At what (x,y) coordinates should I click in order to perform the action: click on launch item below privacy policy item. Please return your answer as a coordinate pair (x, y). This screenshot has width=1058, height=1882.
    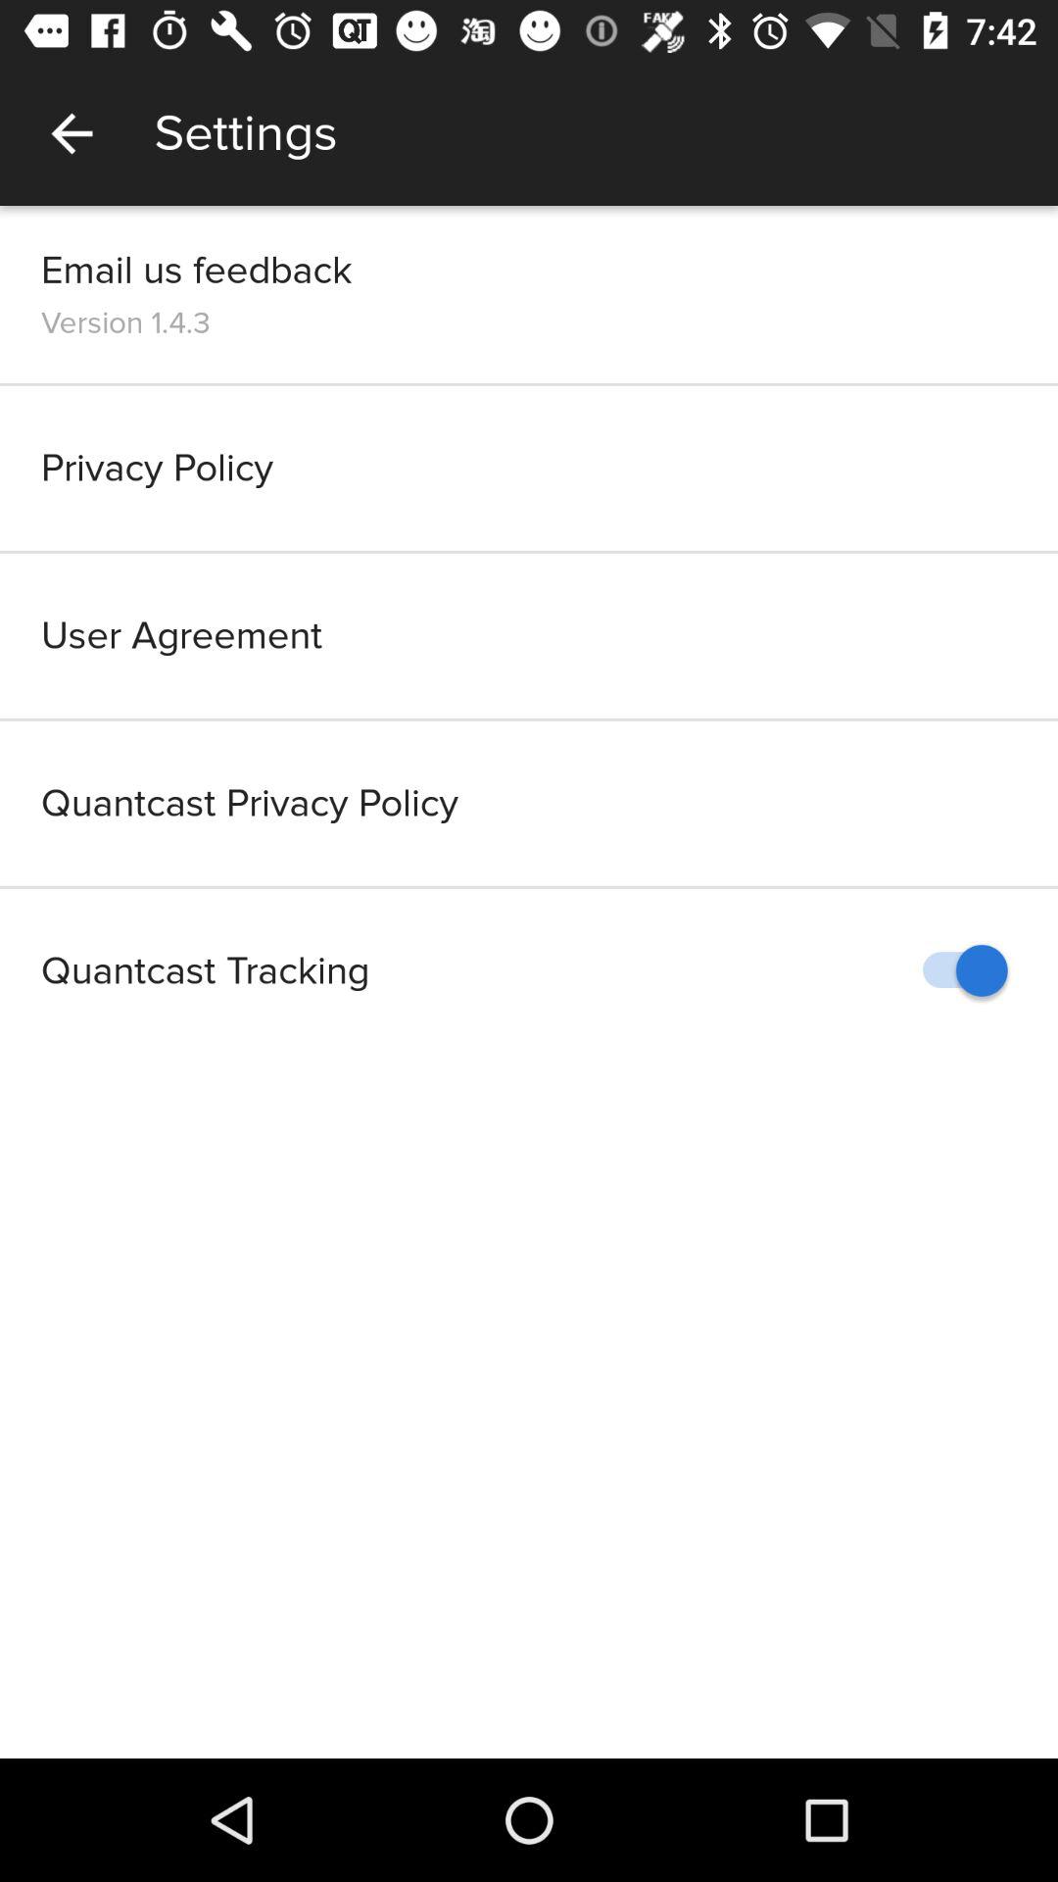
    Looking at the image, I should click on (529, 635).